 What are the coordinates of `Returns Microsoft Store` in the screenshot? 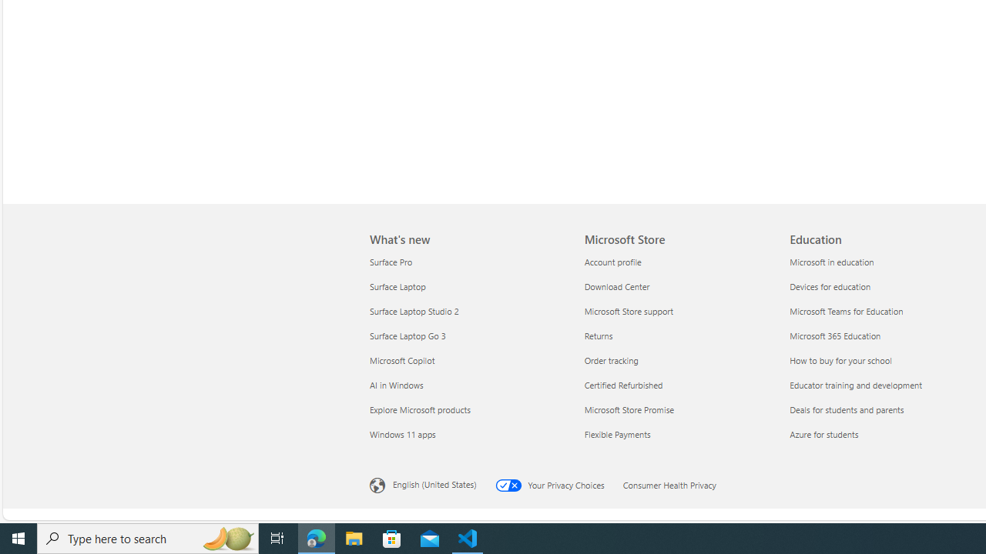 It's located at (598, 335).